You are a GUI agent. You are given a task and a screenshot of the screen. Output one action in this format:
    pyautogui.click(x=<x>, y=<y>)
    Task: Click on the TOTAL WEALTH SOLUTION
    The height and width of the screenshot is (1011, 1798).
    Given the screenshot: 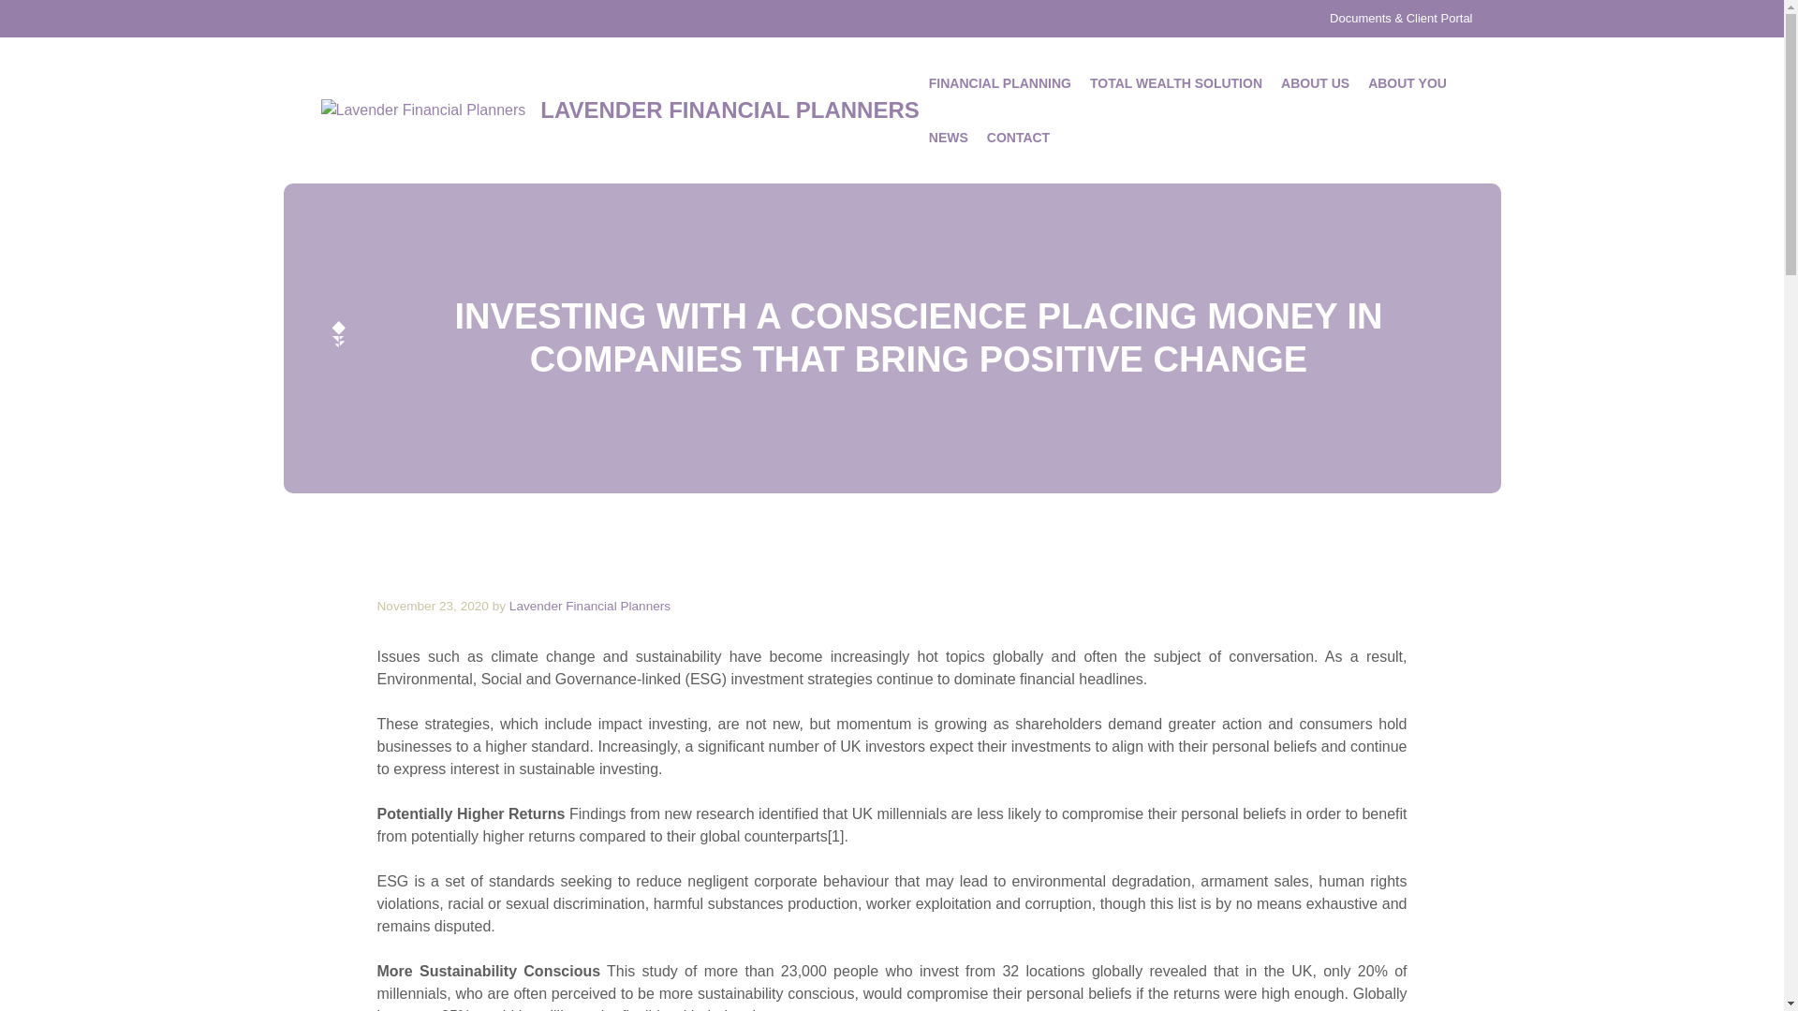 What is the action you would take?
    pyautogui.click(x=1175, y=82)
    